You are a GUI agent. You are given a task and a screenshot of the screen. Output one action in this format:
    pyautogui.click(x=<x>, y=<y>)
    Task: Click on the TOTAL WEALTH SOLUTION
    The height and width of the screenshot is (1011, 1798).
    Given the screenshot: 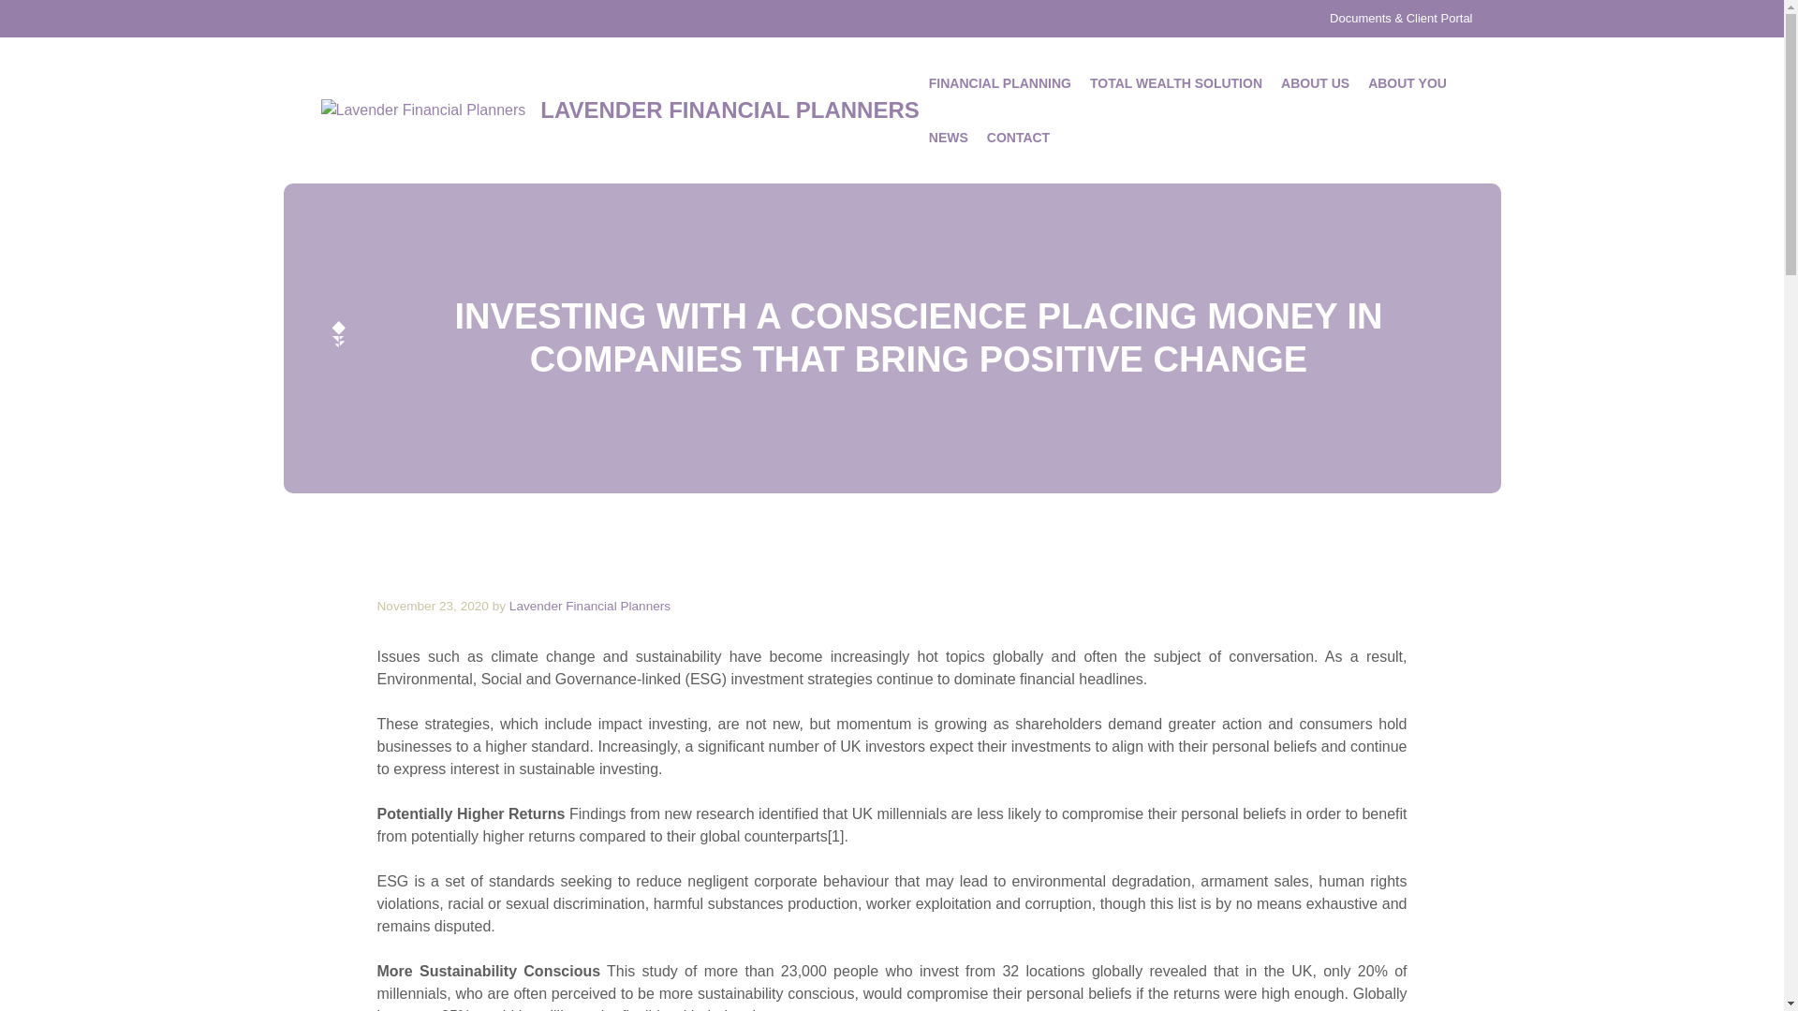 What is the action you would take?
    pyautogui.click(x=1175, y=82)
    